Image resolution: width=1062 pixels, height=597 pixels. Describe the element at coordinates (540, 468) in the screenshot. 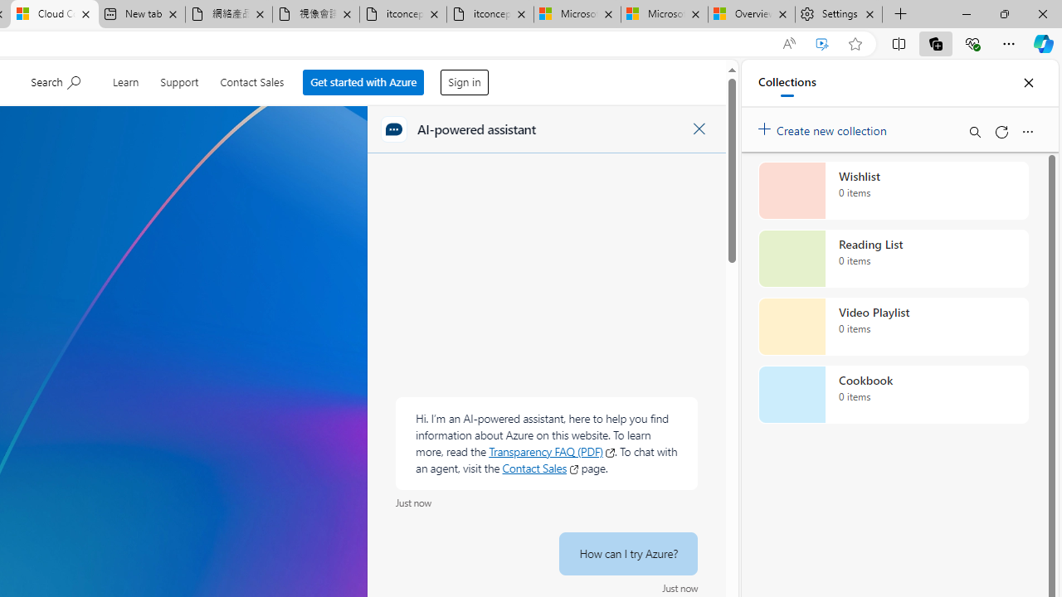

I see `Contact Sales Opens in a new window; external.` at that location.